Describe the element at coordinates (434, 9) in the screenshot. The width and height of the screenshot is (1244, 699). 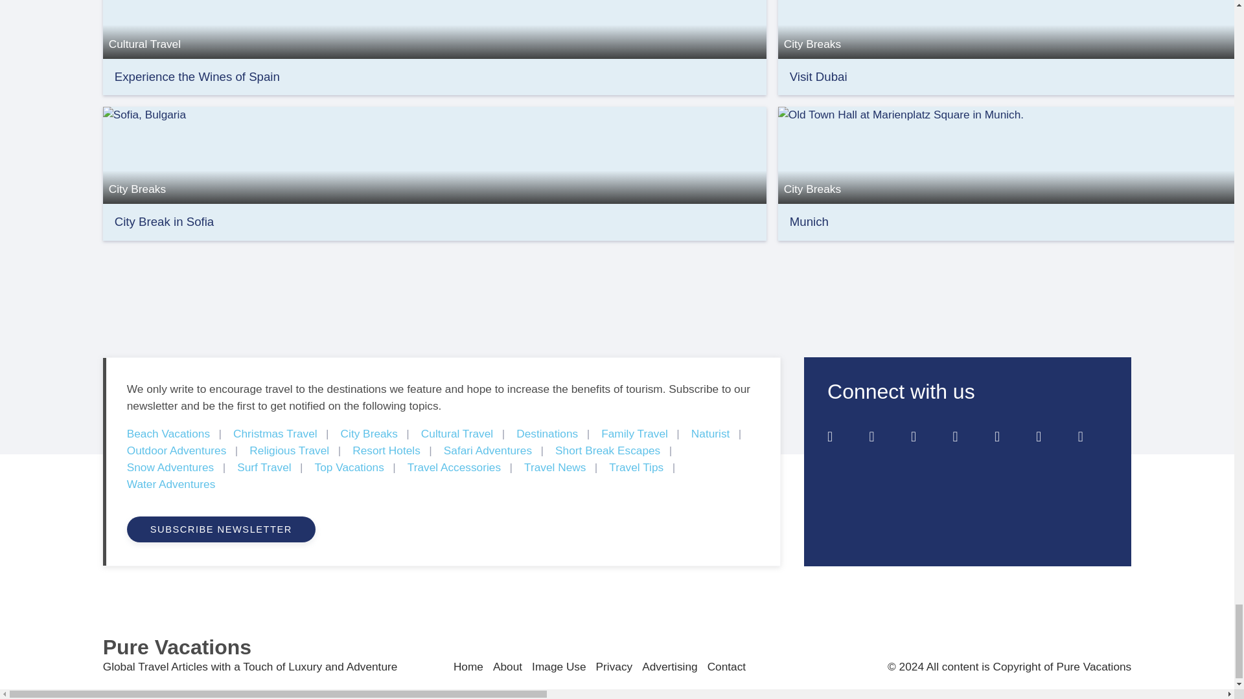
I see `Experience the Wines of Spain` at that location.